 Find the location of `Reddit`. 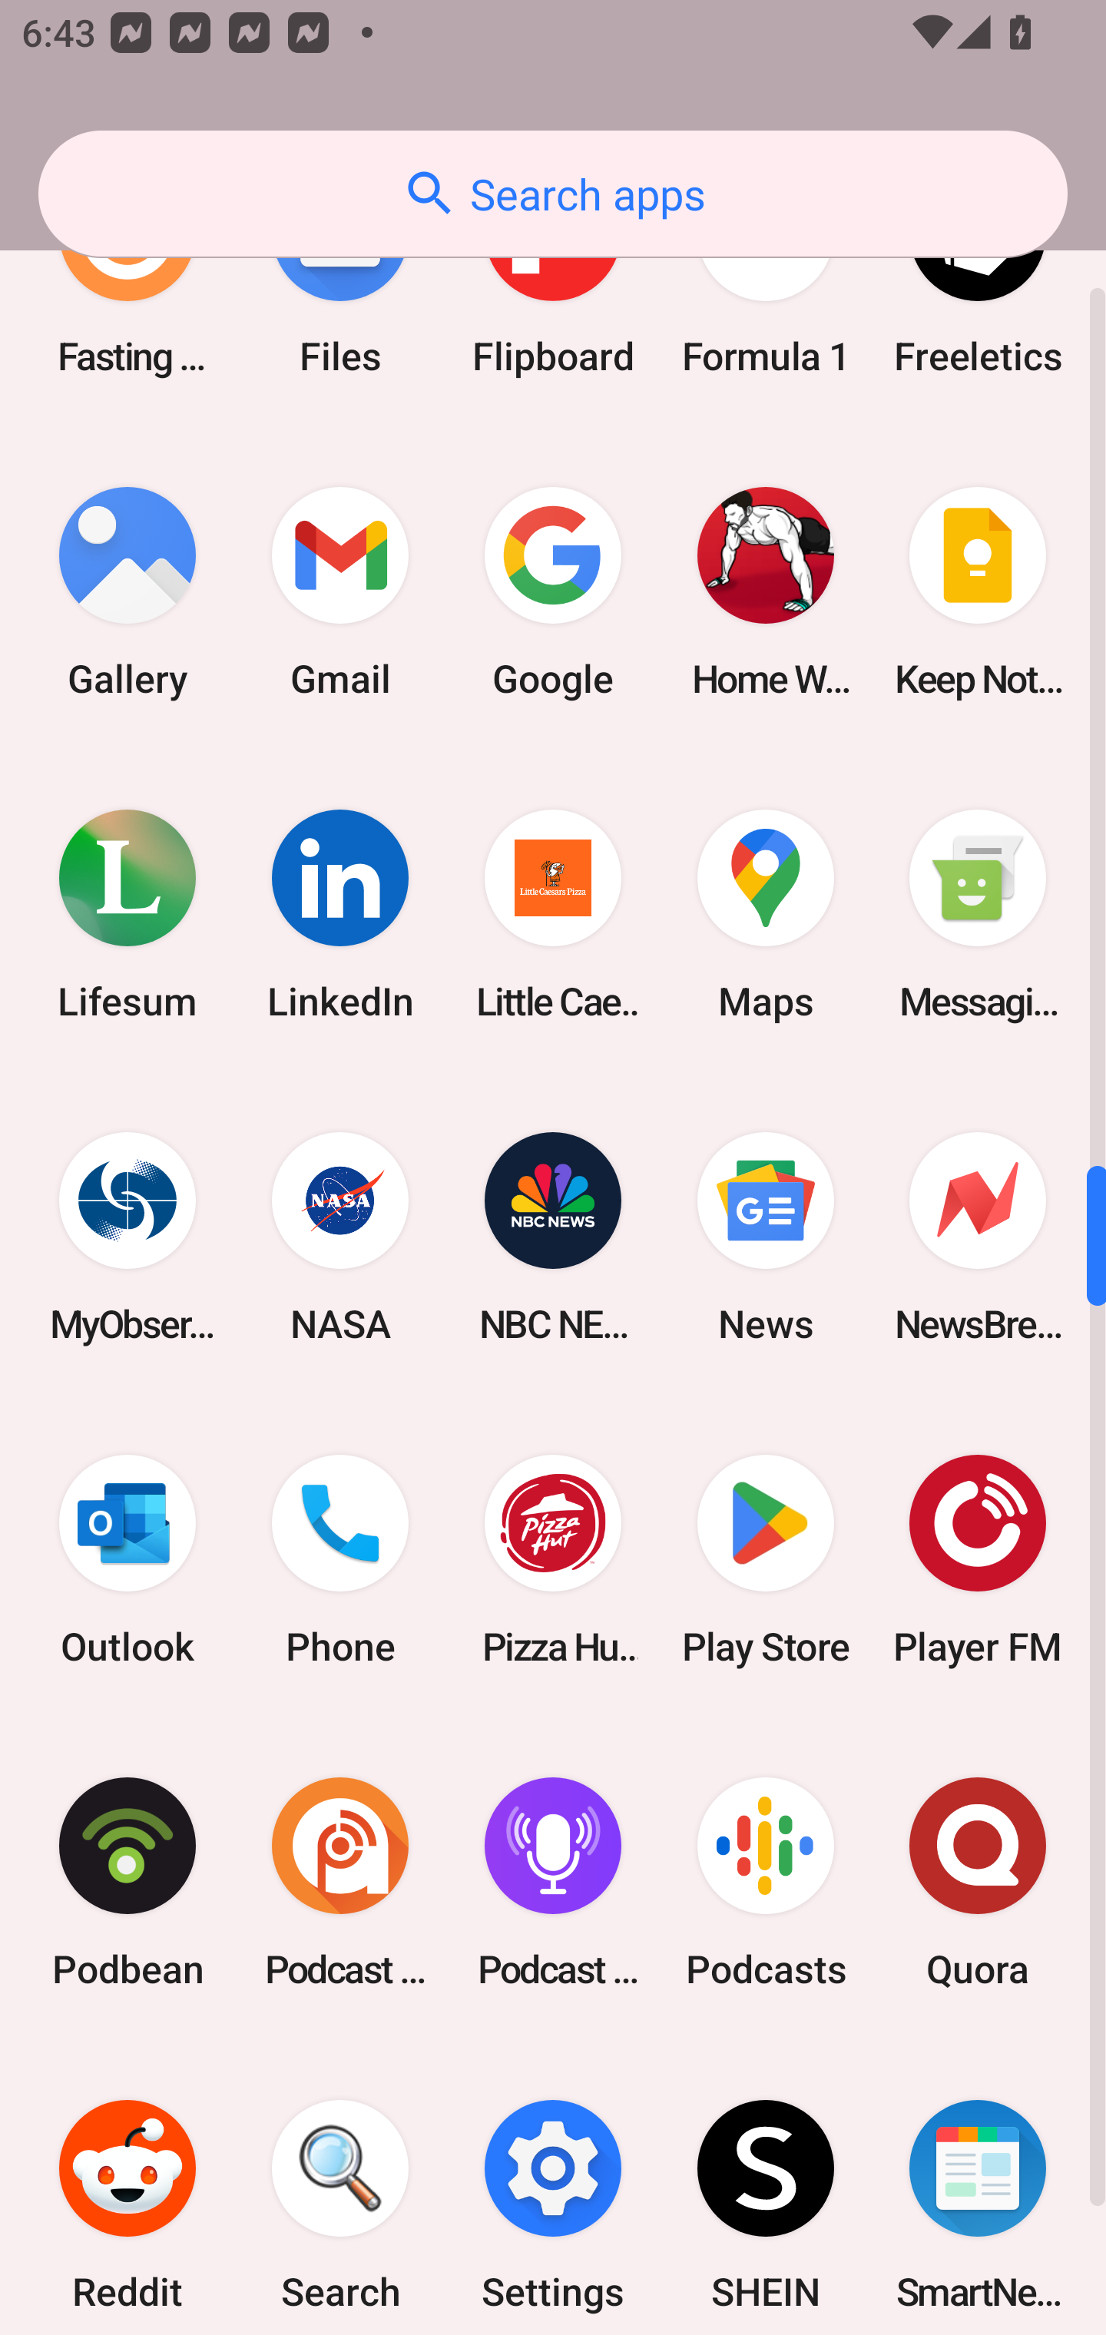

Reddit is located at coordinates (127, 2189).